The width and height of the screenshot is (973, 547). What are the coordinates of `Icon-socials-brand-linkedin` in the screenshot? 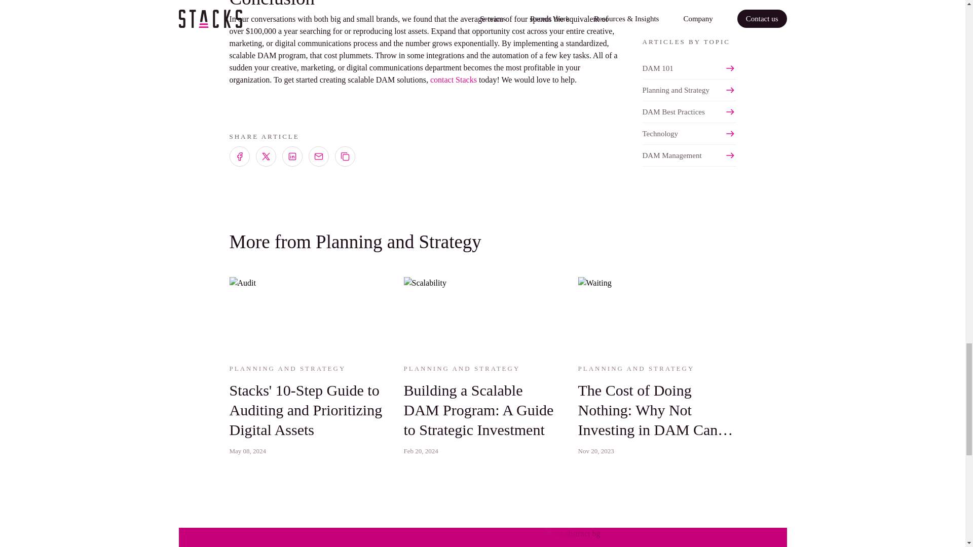 It's located at (292, 156).